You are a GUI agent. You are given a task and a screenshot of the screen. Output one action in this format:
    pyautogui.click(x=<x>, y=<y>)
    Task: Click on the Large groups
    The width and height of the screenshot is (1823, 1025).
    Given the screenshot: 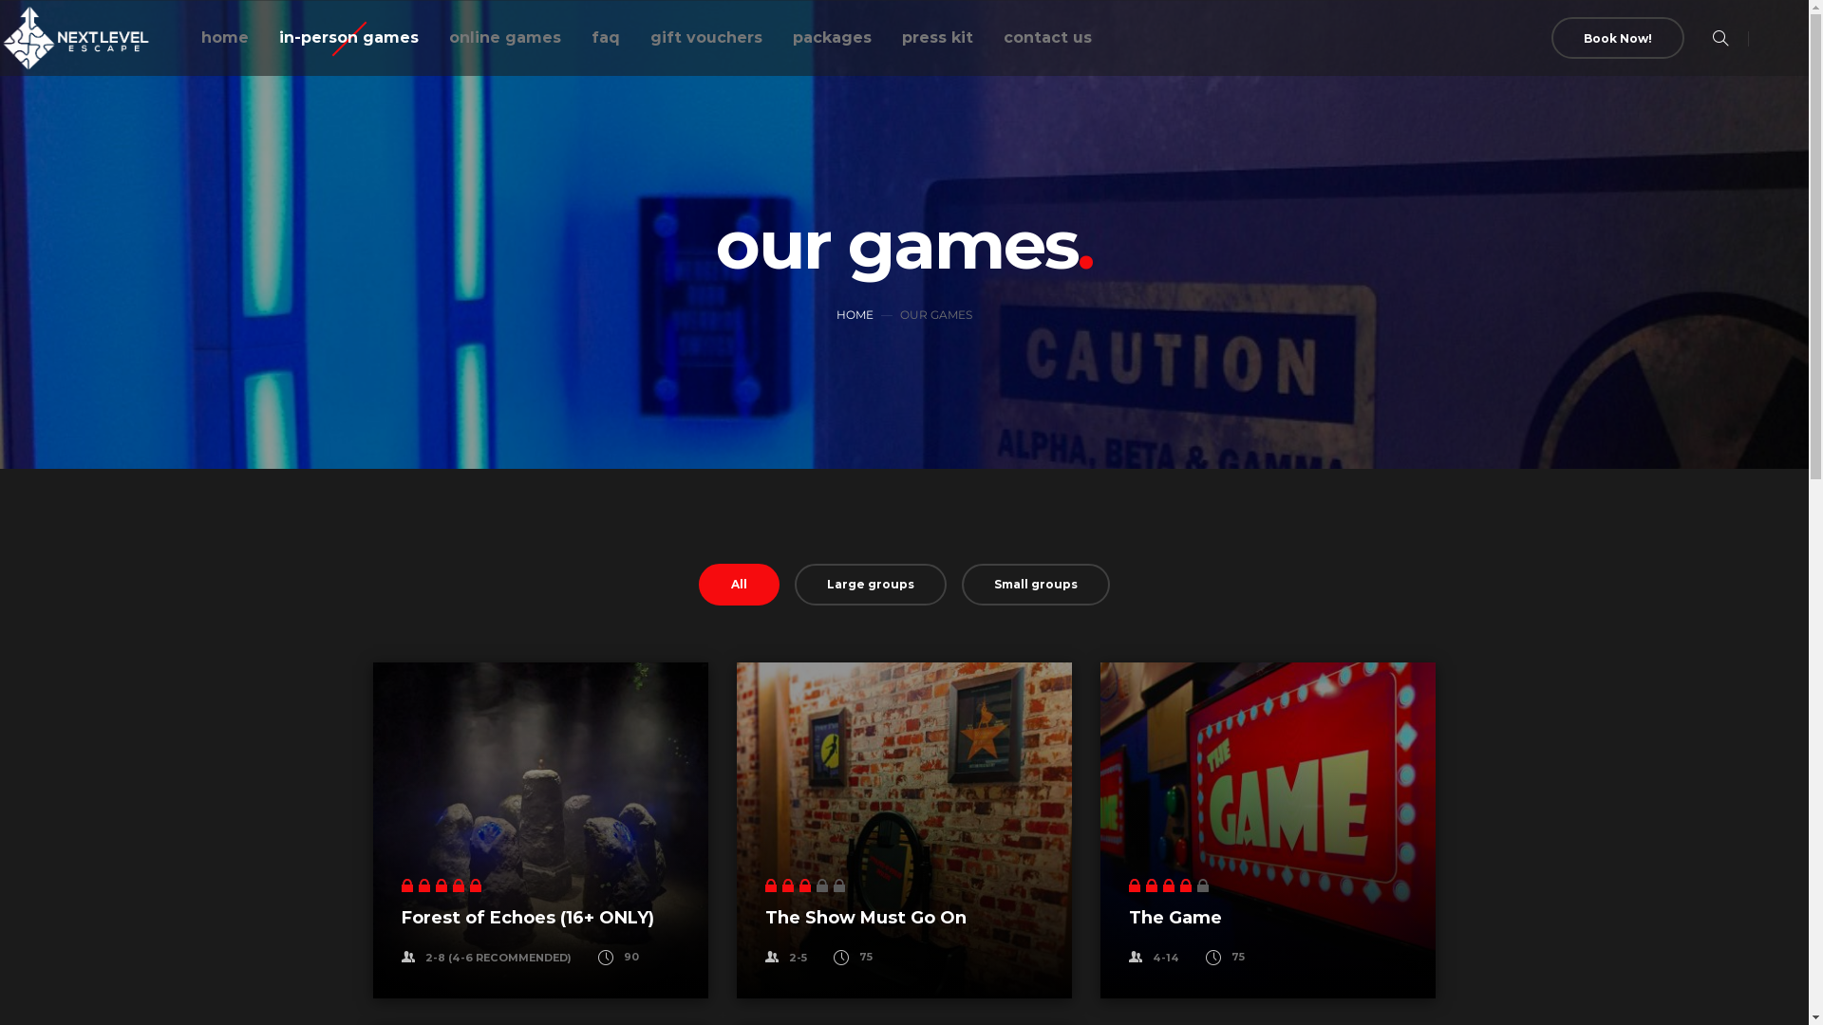 What is the action you would take?
    pyautogui.click(x=871, y=585)
    